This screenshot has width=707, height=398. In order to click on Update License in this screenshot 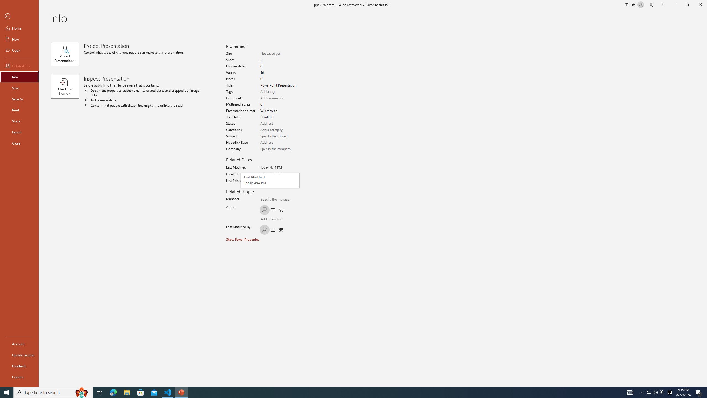, I will do `click(19, 355)`.